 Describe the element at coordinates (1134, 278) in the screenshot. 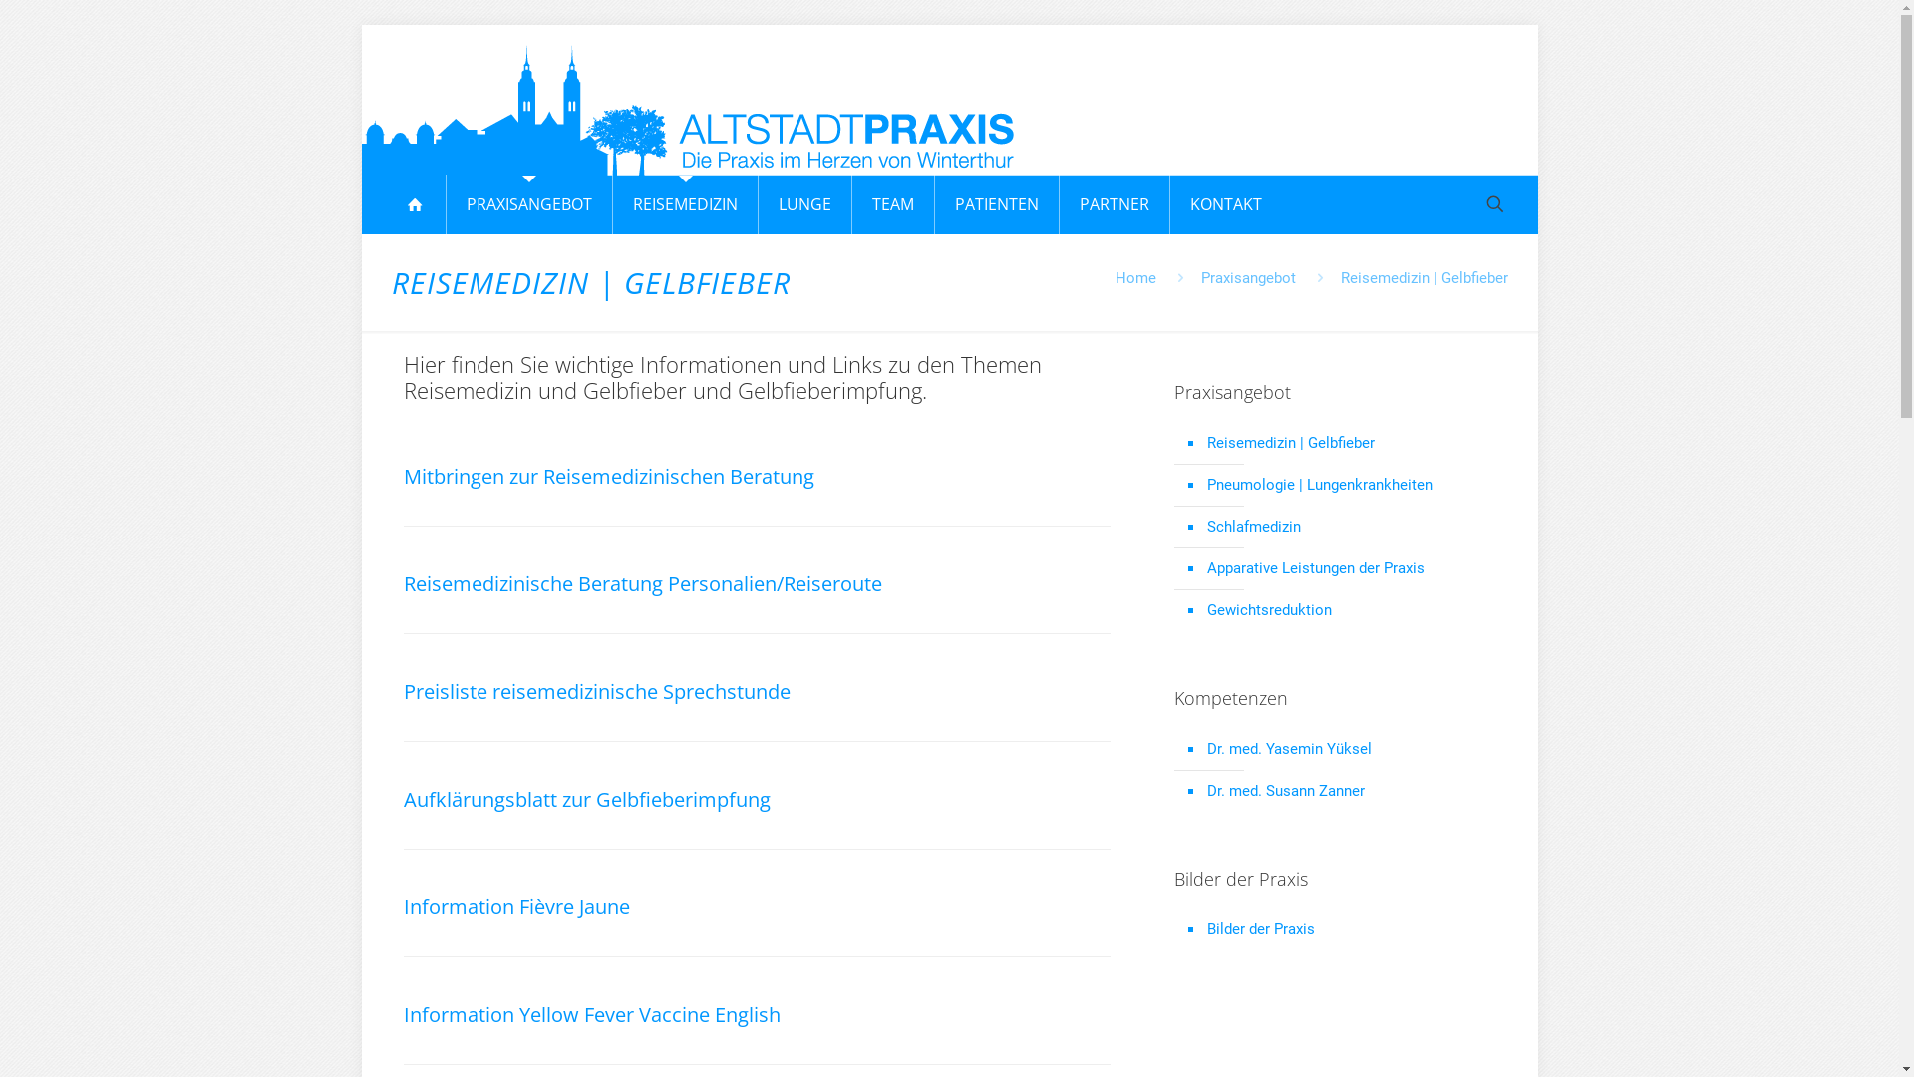

I see `Home` at that location.